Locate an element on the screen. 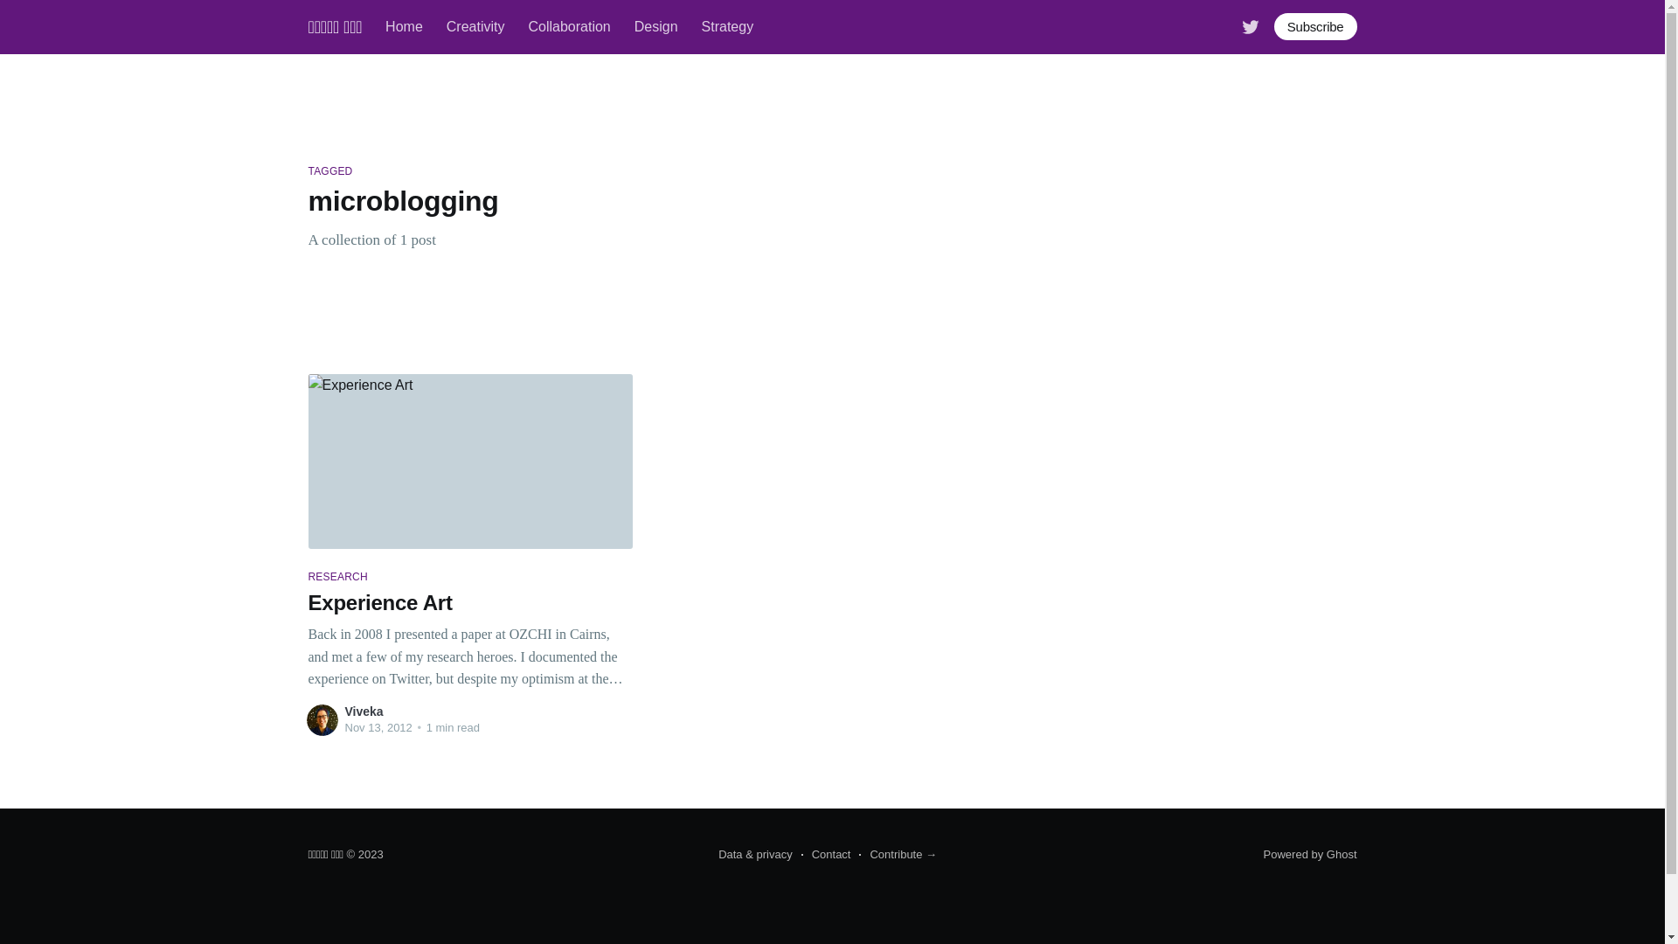 The image size is (1678, 944). Viveka is located at coordinates (364, 711).